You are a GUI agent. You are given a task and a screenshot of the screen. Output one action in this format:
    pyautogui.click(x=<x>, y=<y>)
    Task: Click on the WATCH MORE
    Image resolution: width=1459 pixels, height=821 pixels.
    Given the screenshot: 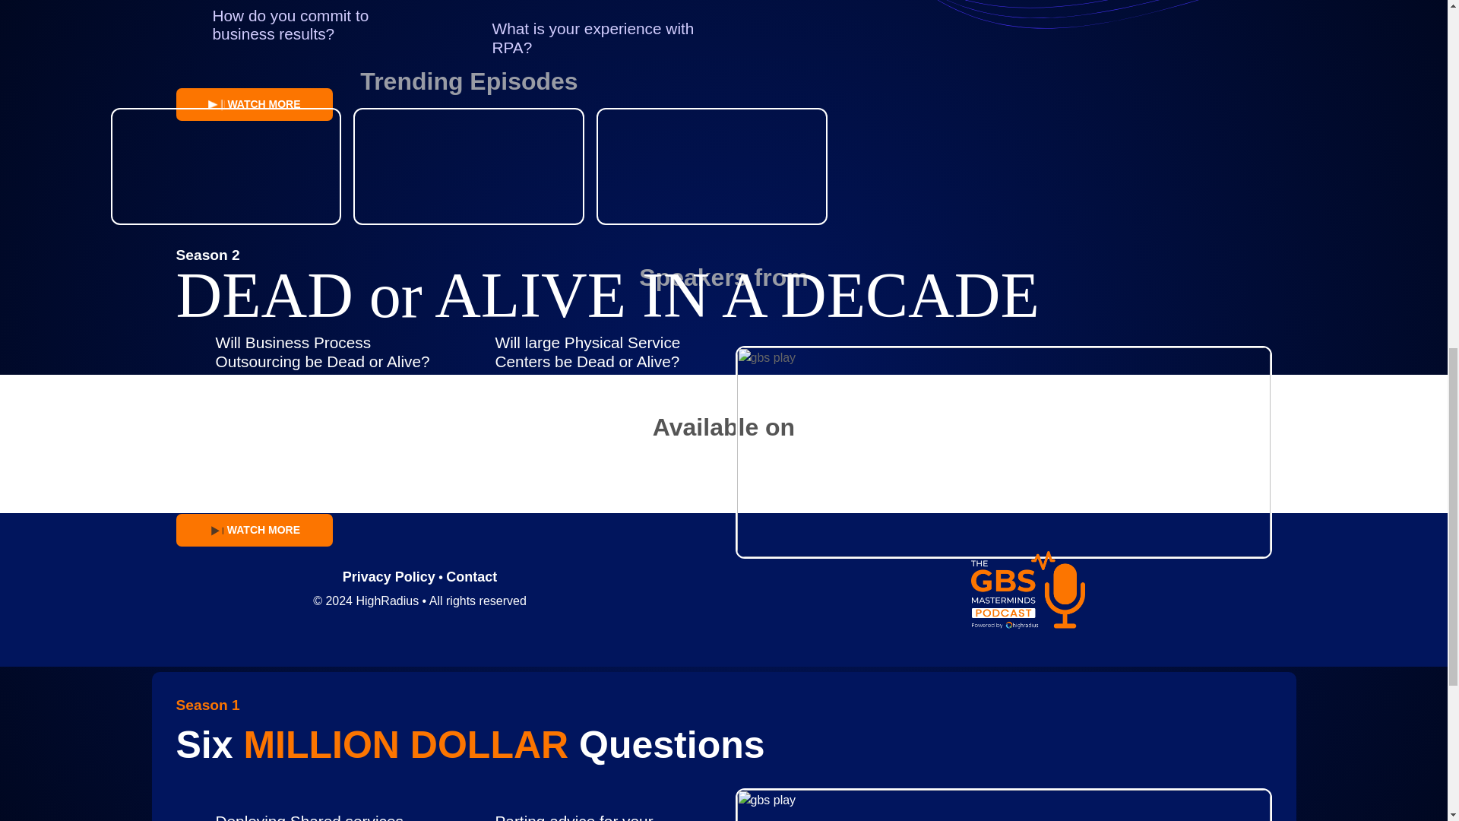 What is the action you would take?
    pyautogui.click(x=254, y=103)
    